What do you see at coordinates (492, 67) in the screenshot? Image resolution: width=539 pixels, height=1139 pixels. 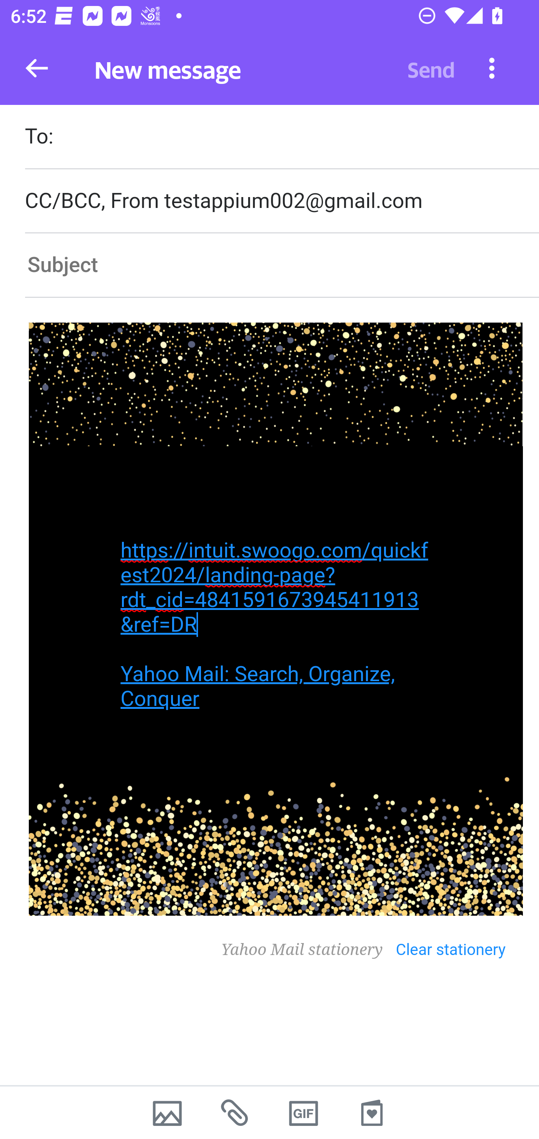 I see `More options` at bounding box center [492, 67].